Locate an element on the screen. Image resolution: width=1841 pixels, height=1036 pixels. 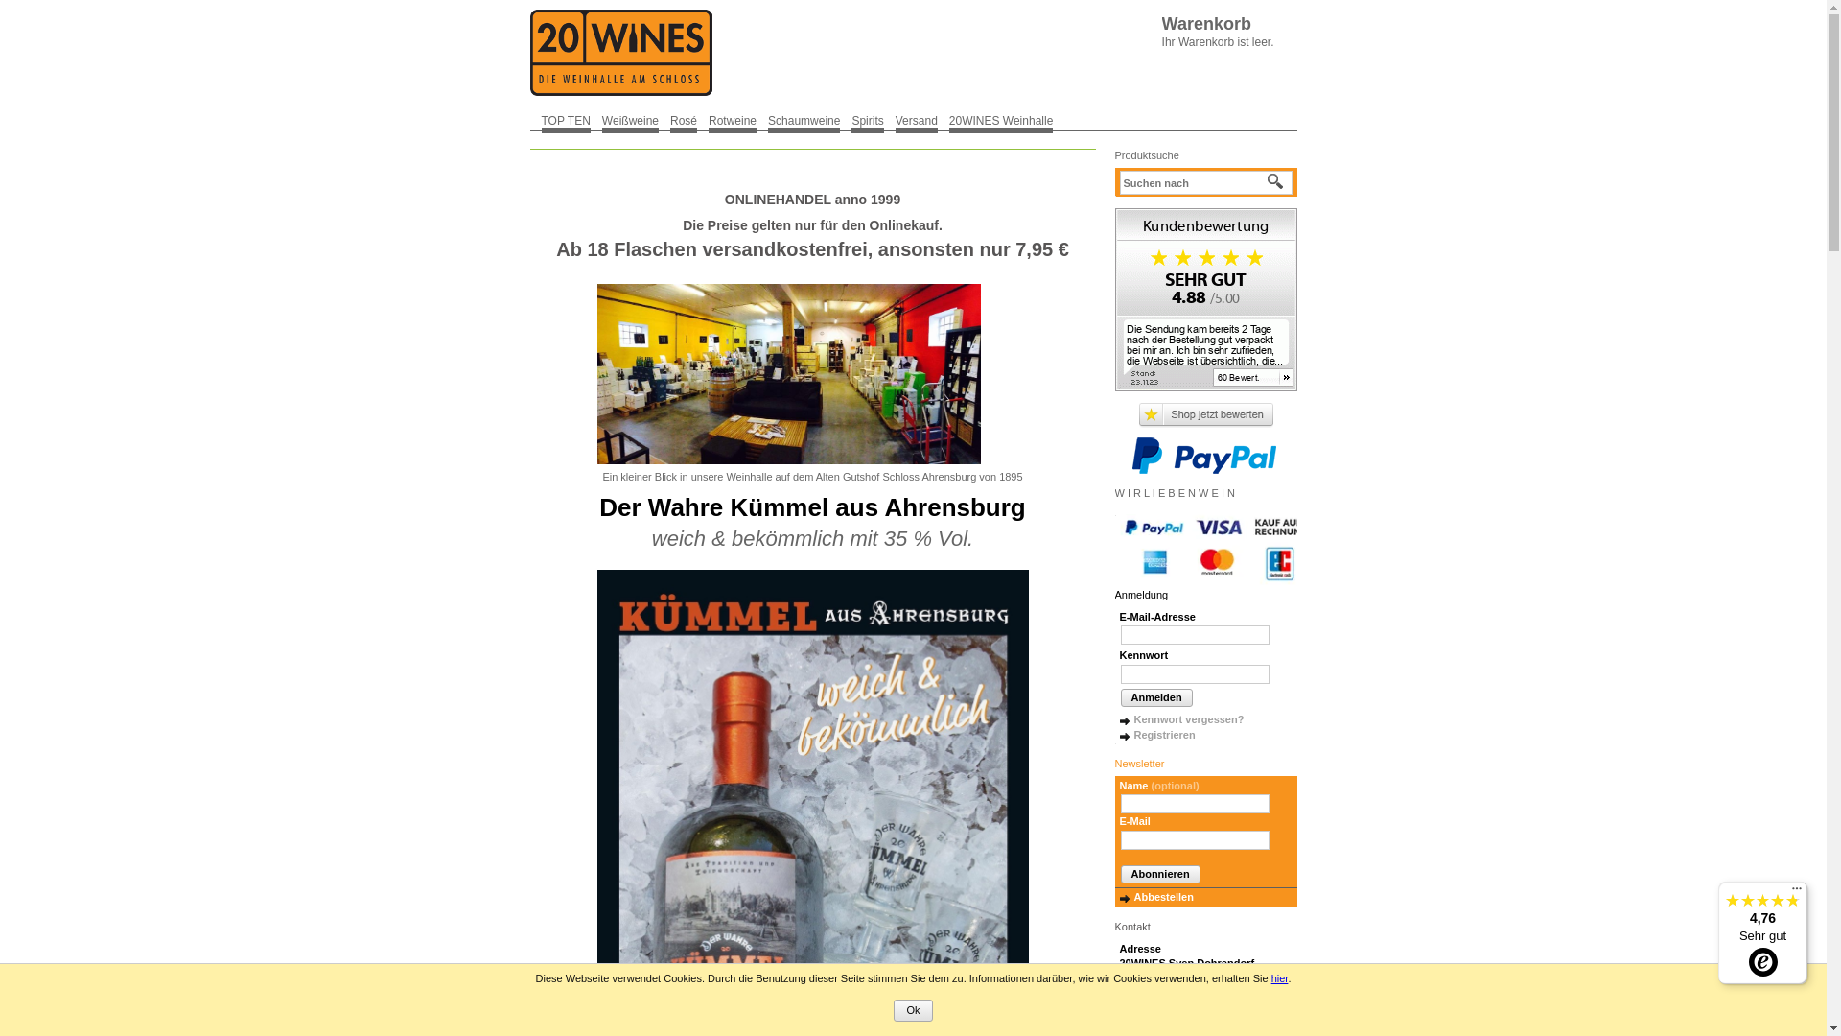
Paypal plus 20WINES is located at coordinates (1216, 550).